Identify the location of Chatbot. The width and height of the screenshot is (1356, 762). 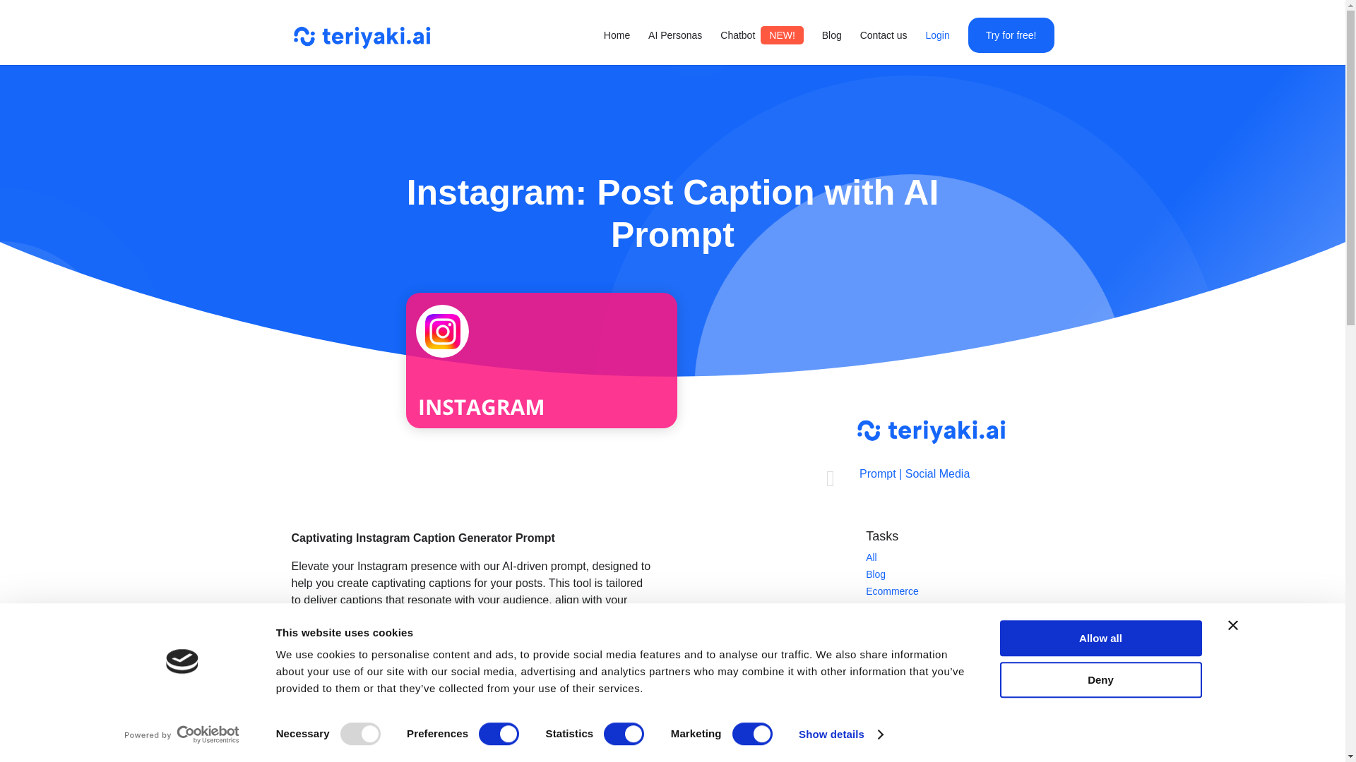
(761, 44).